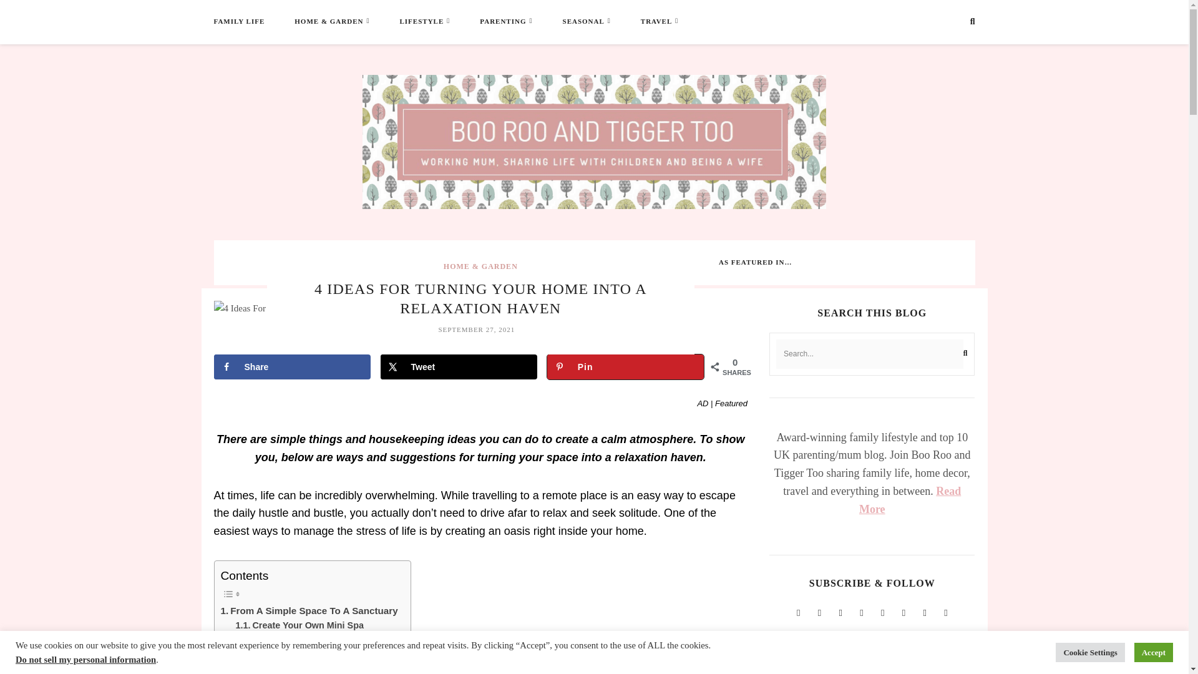 The width and height of the screenshot is (1198, 674). What do you see at coordinates (299, 625) in the screenshot?
I see `Create Your Own Mini Spa` at bounding box center [299, 625].